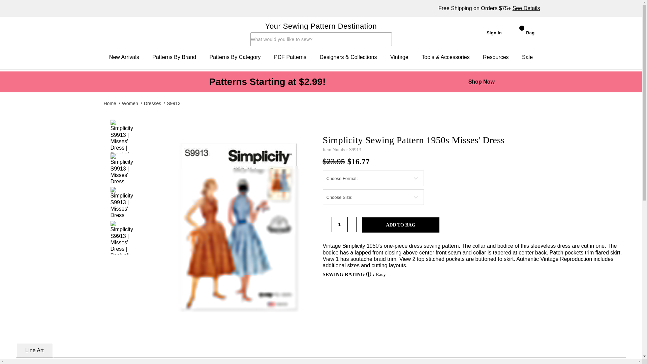  I want to click on Toggle Mobile Search, so click(255, 40).